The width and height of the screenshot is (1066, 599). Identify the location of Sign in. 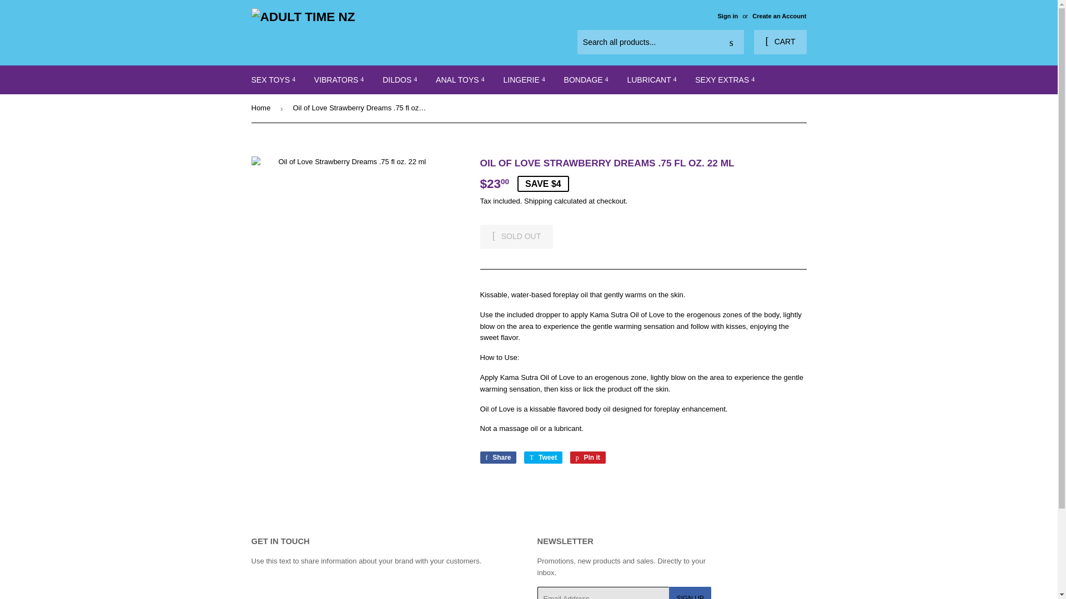
(727, 16).